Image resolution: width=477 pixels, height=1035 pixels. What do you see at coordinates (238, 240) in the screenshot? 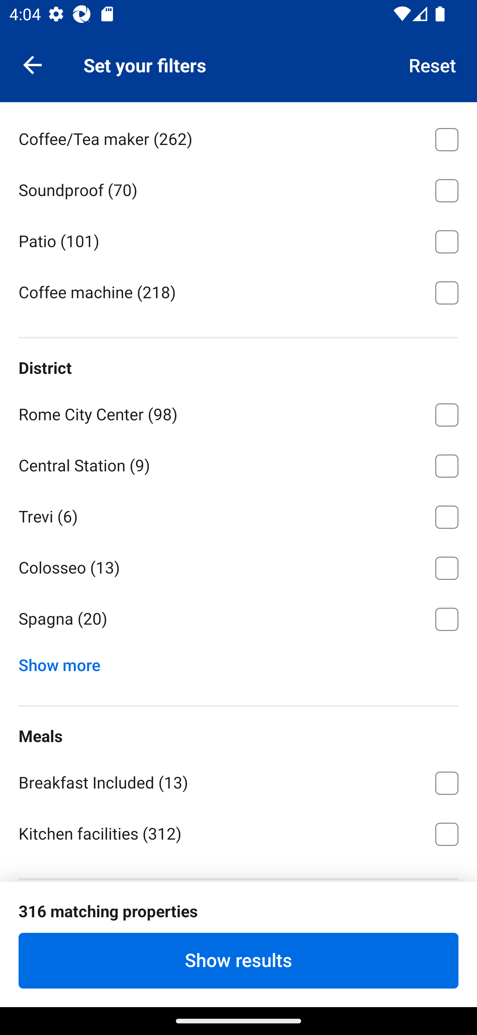
I see `Patio ⁦(101)` at bounding box center [238, 240].